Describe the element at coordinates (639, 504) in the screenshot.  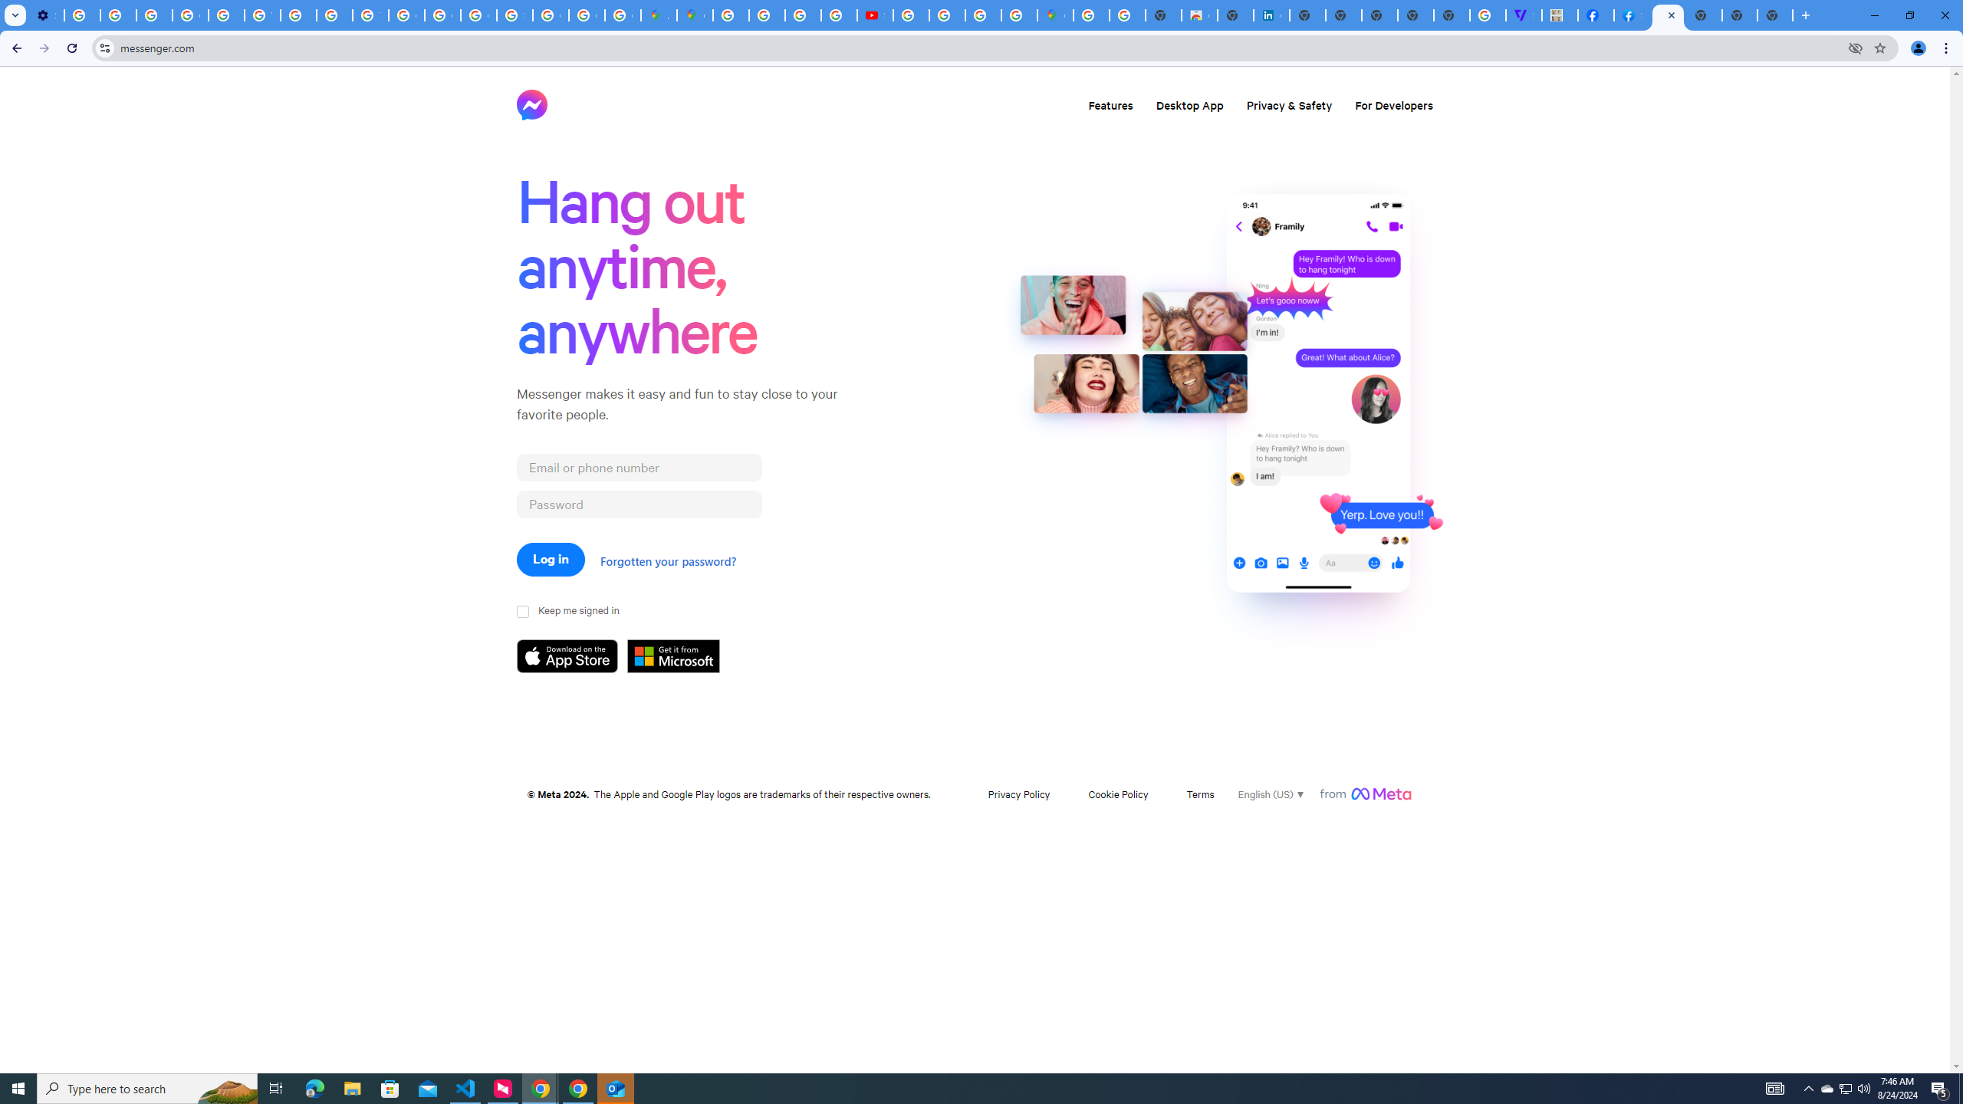
I see `Password` at that location.